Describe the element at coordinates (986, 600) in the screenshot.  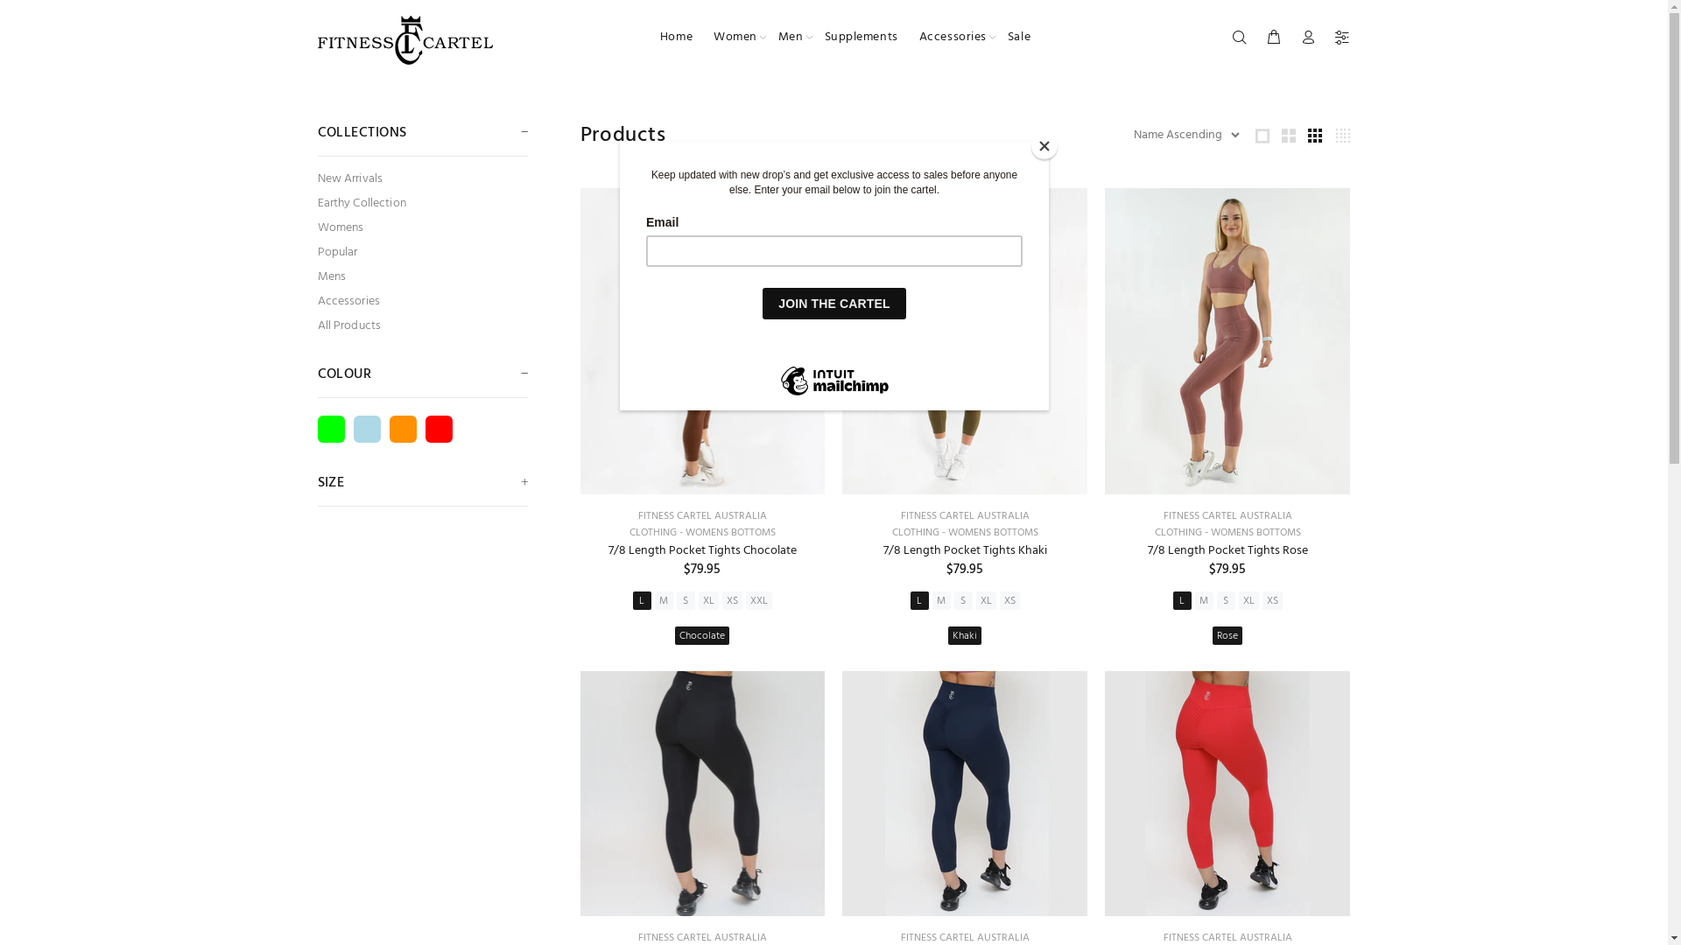
I see `XL` at that location.